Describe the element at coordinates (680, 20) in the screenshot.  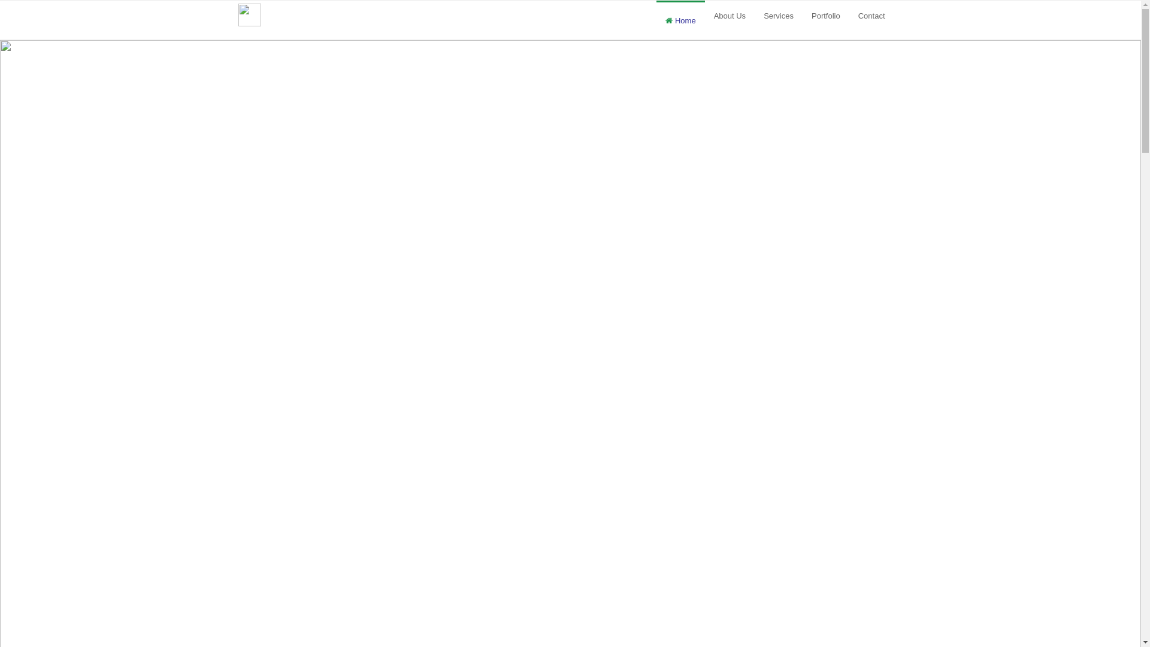
I see `Home` at that location.